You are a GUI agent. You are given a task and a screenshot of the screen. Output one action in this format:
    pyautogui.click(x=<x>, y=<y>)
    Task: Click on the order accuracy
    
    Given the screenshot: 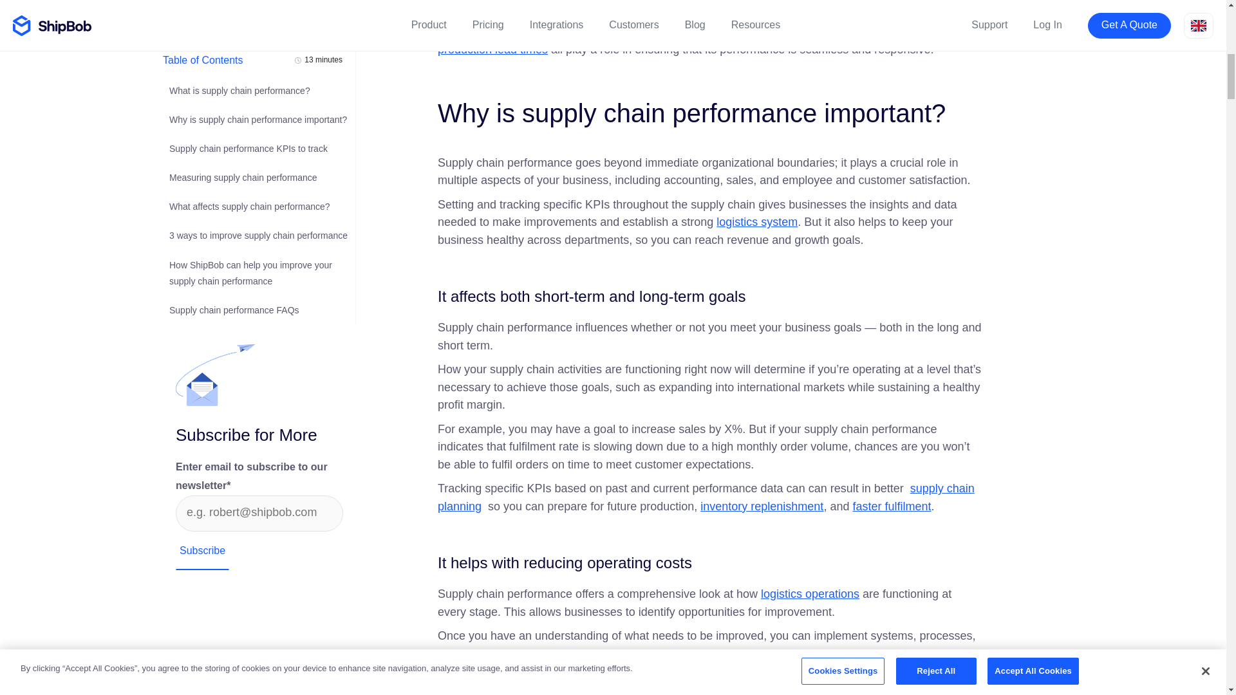 What is the action you would take?
    pyautogui.click(x=885, y=32)
    